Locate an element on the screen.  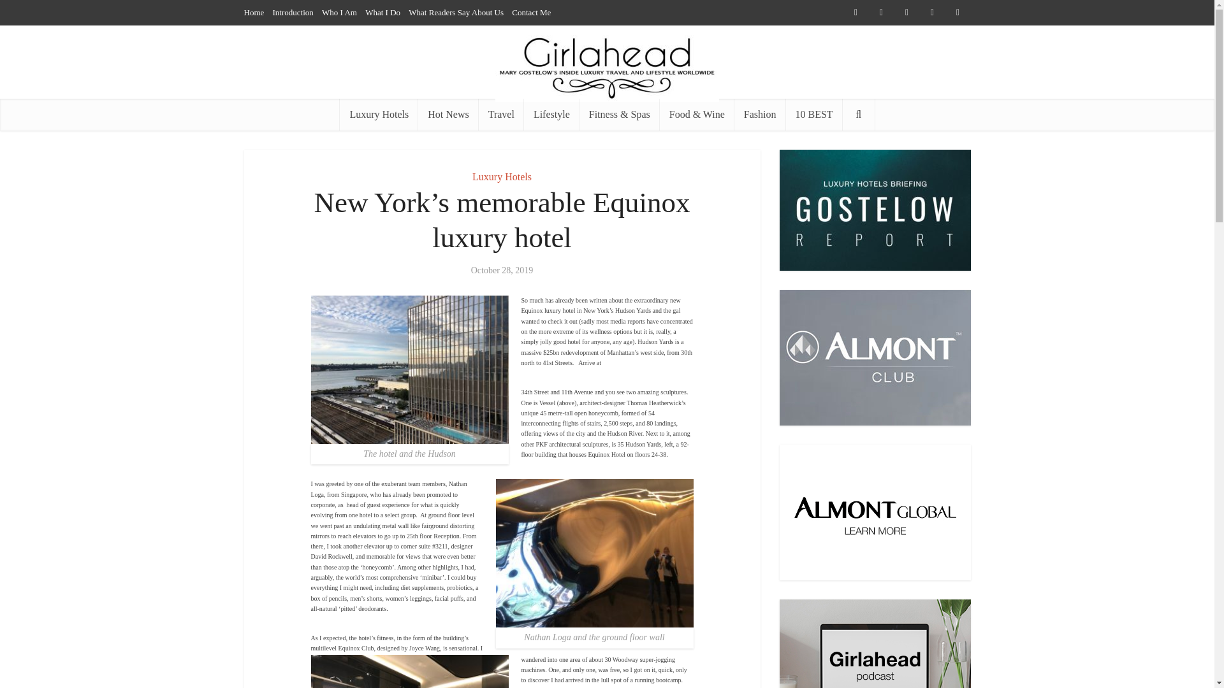
Lifestyle is located at coordinates (551, 115).